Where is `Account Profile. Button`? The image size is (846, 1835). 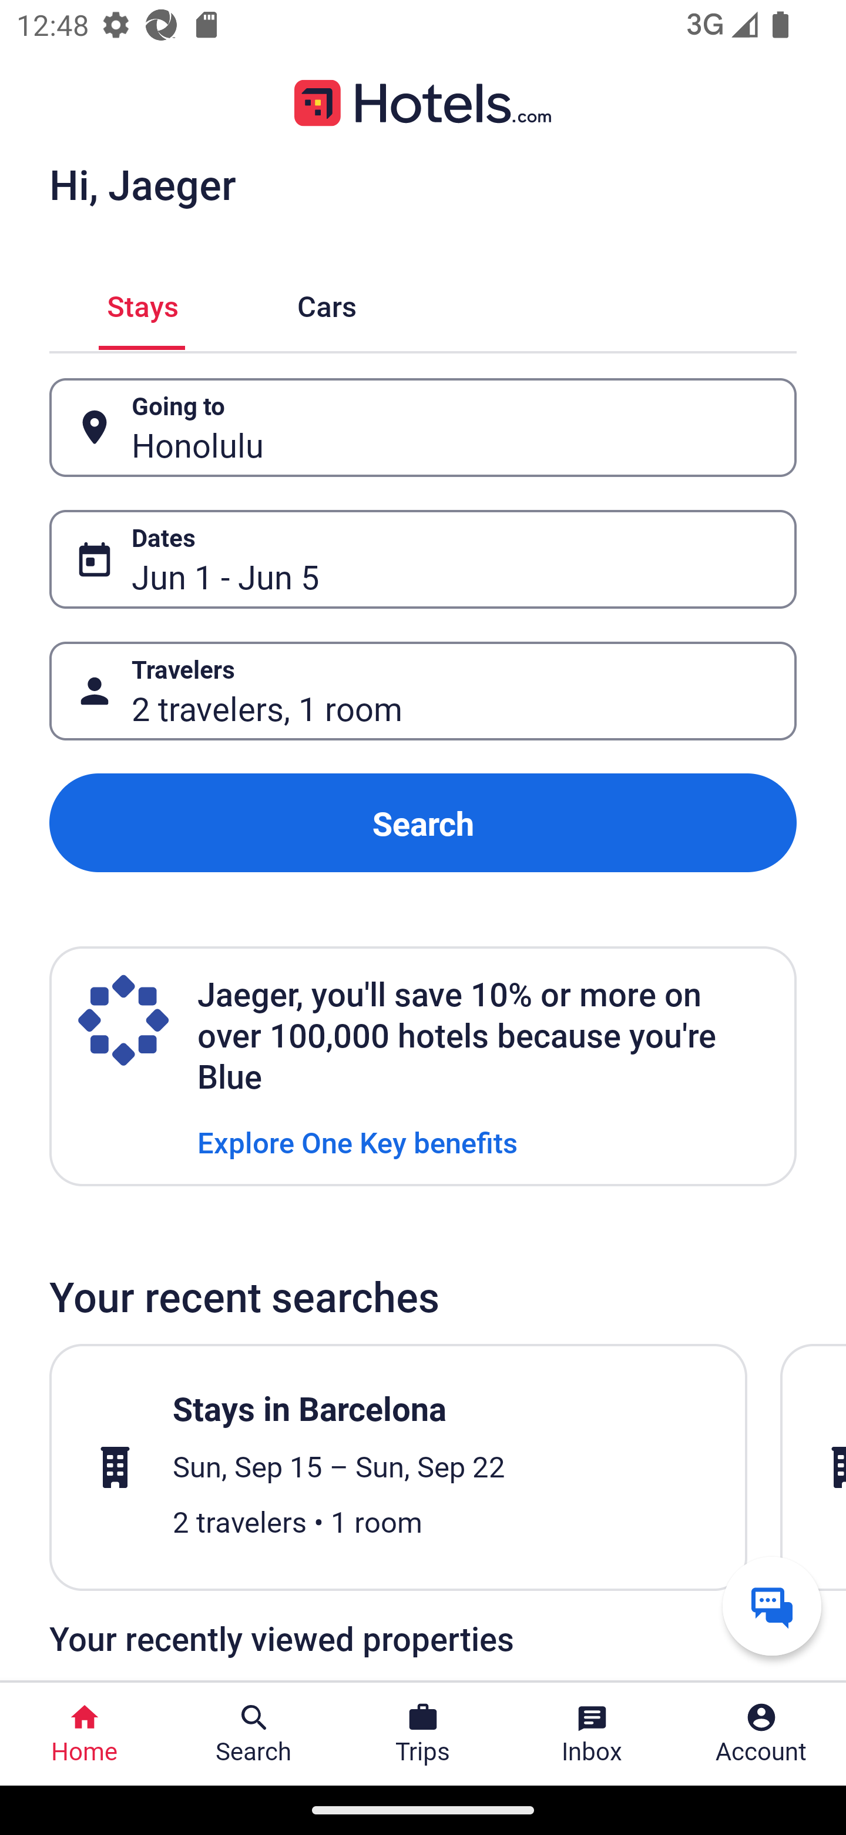
Account Profile. Button is located at coordinates (761, 1734).